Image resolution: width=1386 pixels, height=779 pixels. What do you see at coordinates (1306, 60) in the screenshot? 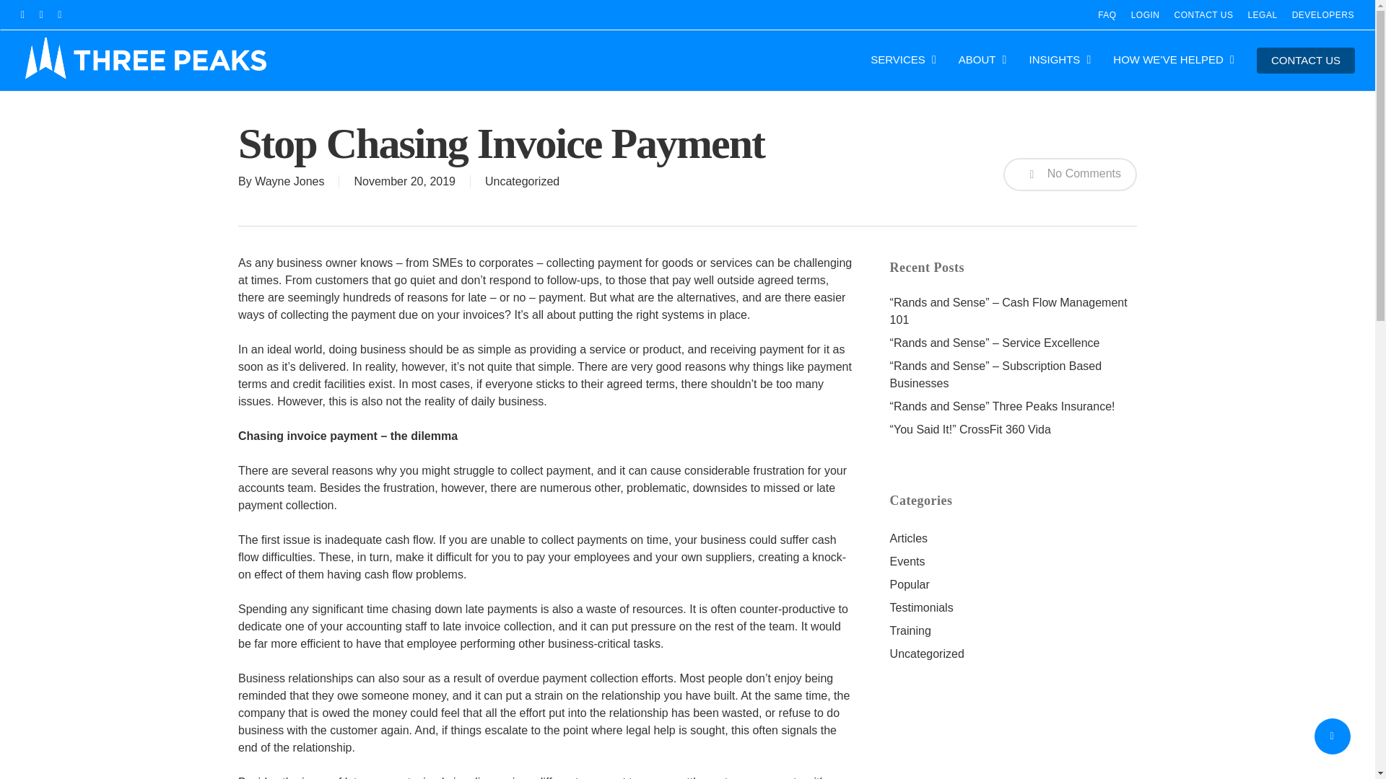
I see `CONTACT US` at bounding box center [1306, 60].